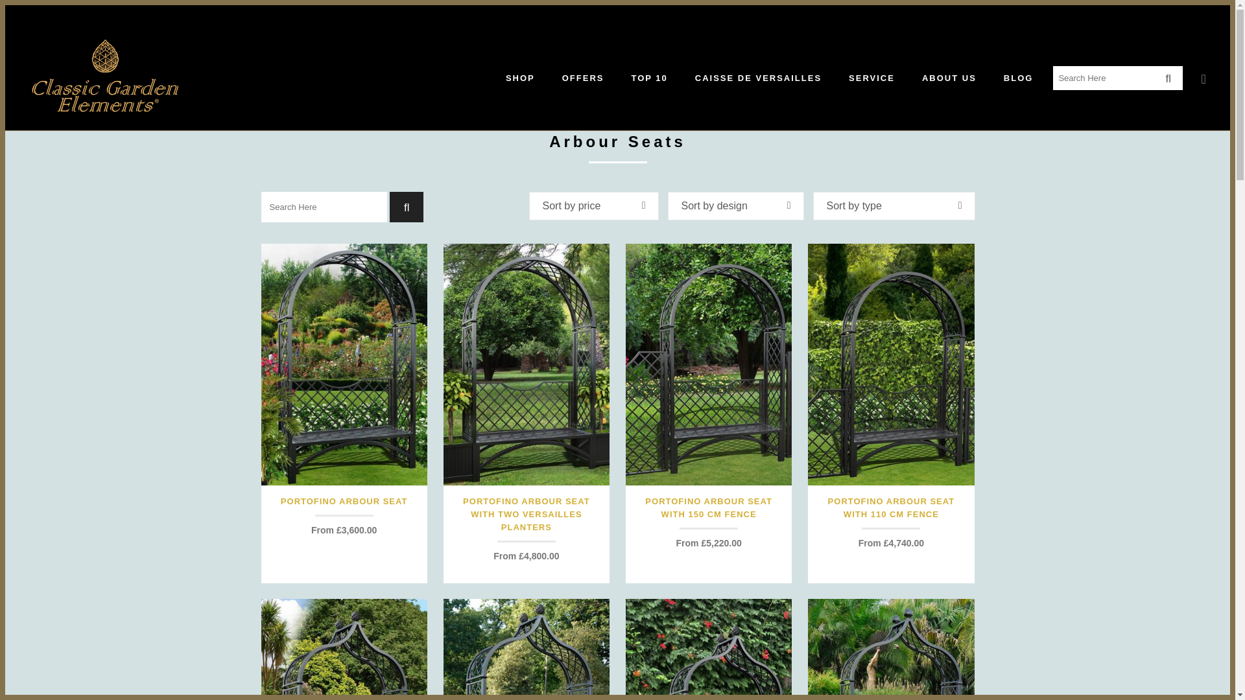 Image resolution: width=1245 pixels, height=700 pixels. What do you see at coordinates (583, 78) in the screenshot?
I see `Offers` at bounding box center [583, 78].